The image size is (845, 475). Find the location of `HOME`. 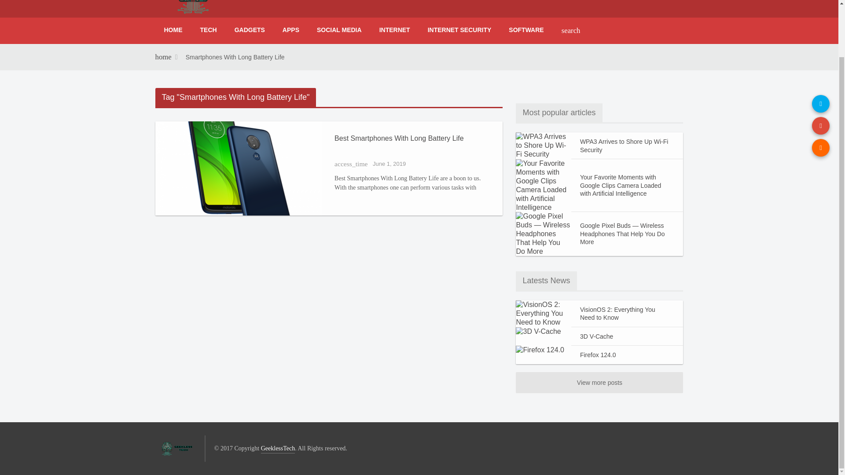

HOME is located at coordinates (173, 30).